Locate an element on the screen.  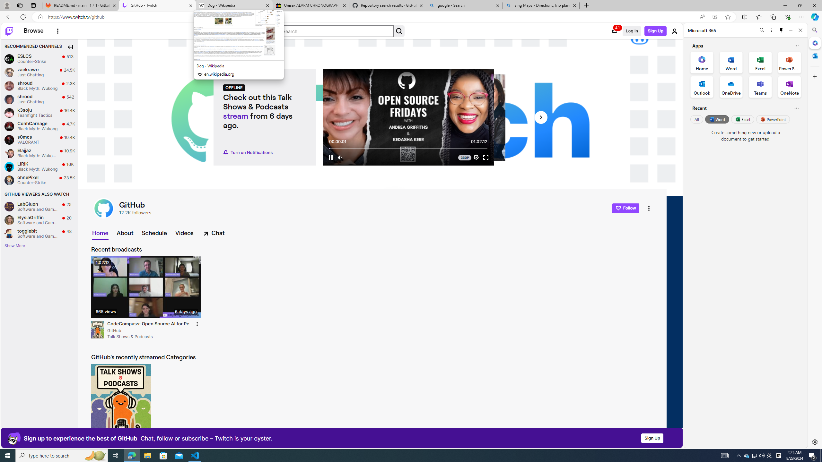
LIRIK is located at coordinates (9, 167).